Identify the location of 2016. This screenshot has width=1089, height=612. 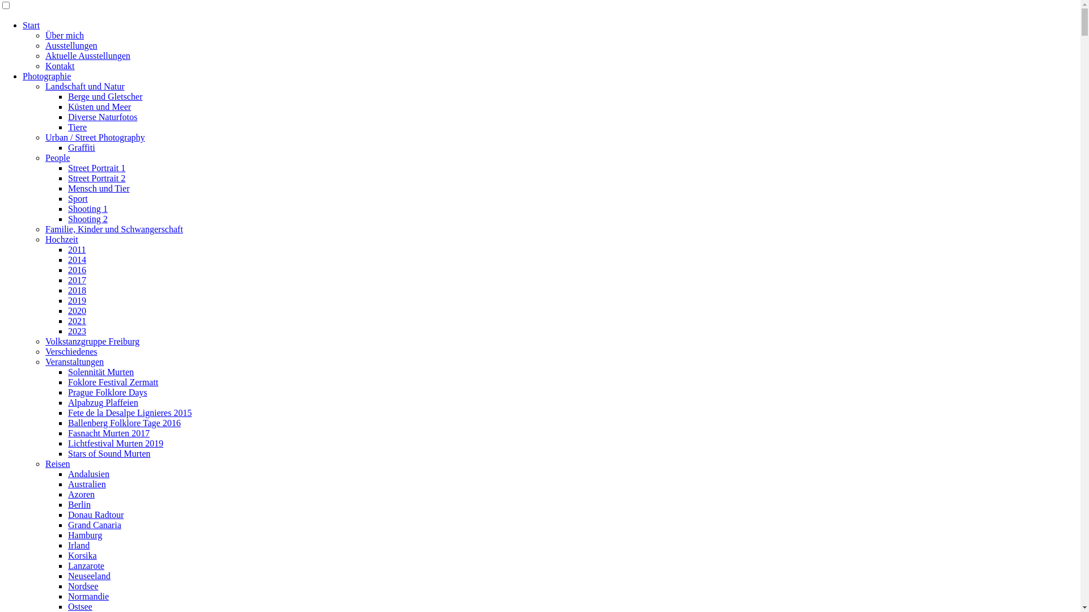
(77, 270).